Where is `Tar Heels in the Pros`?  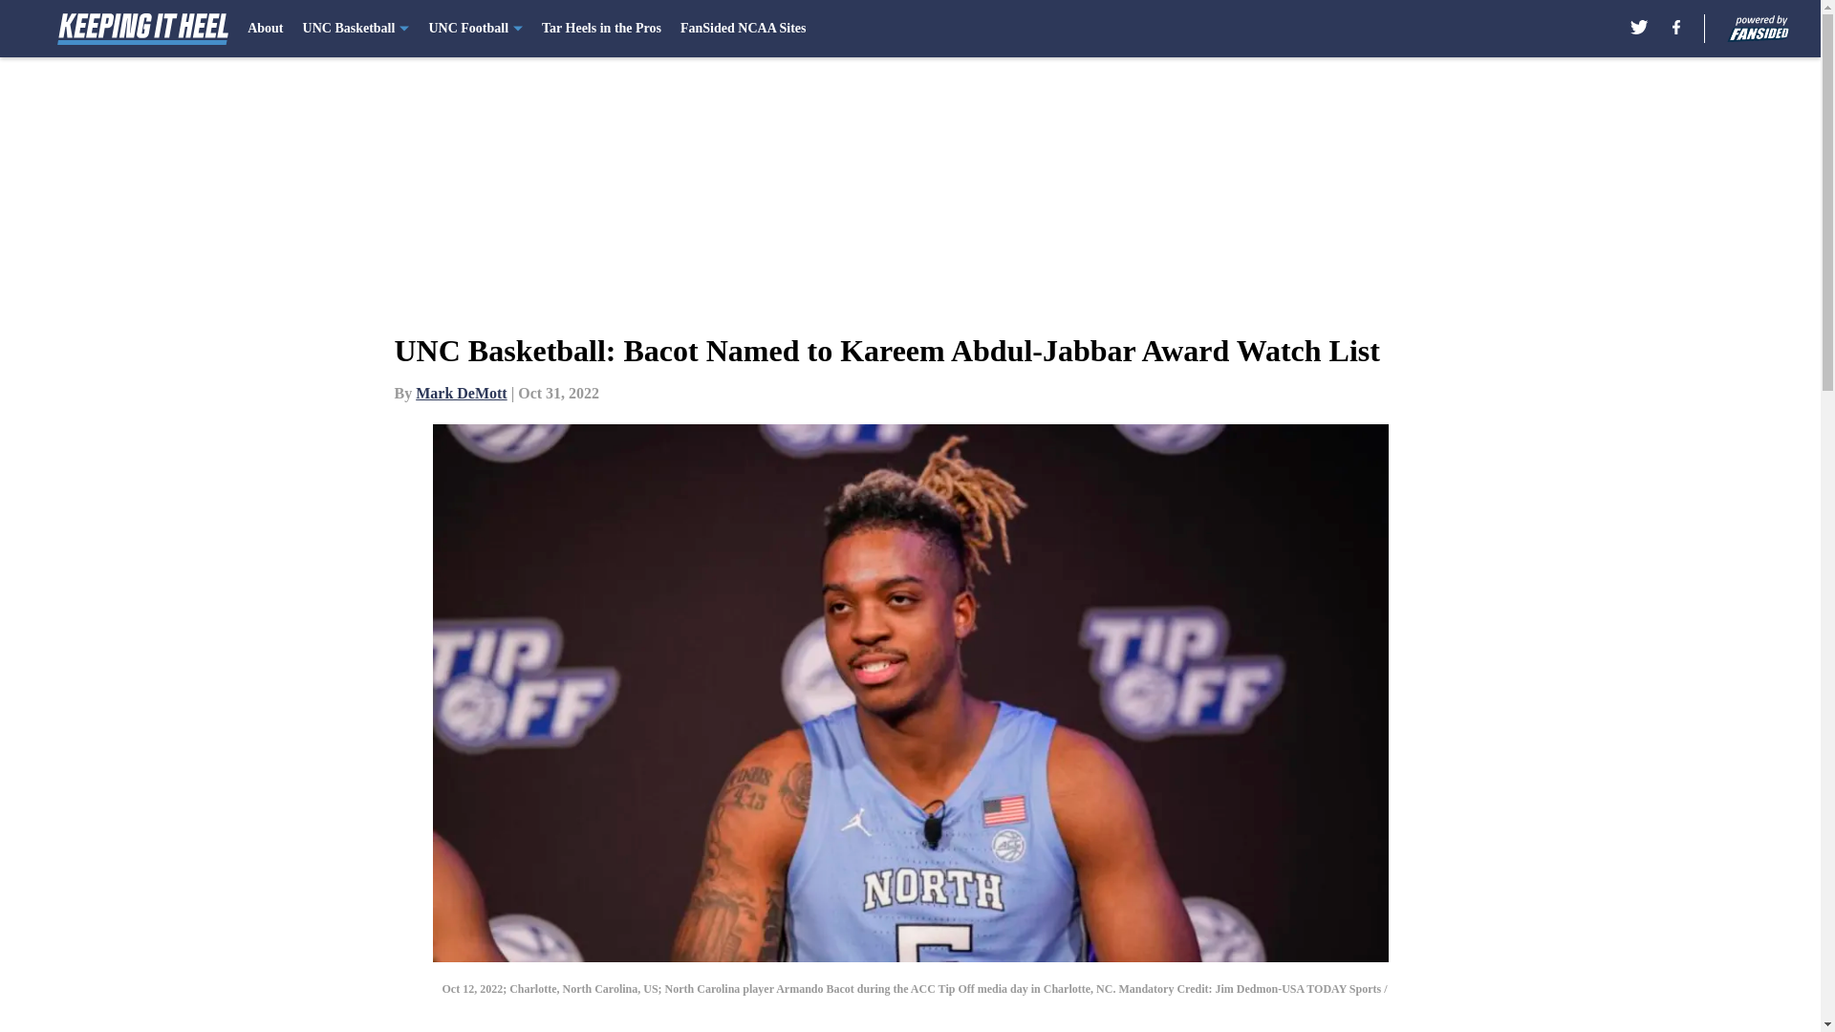
Tar Heels in the Pros is located at coordinates (600, 29).